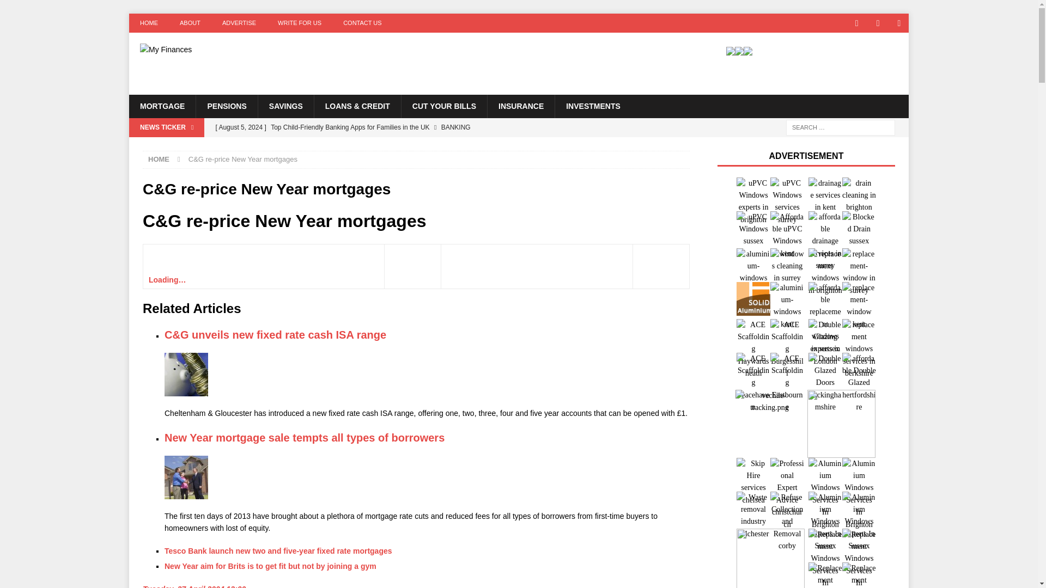  Describe the element at coordinates (278, 551) in the screenshot. I see `Tesco Bank launch new two and five-year fixed rate mortgages` at that location.